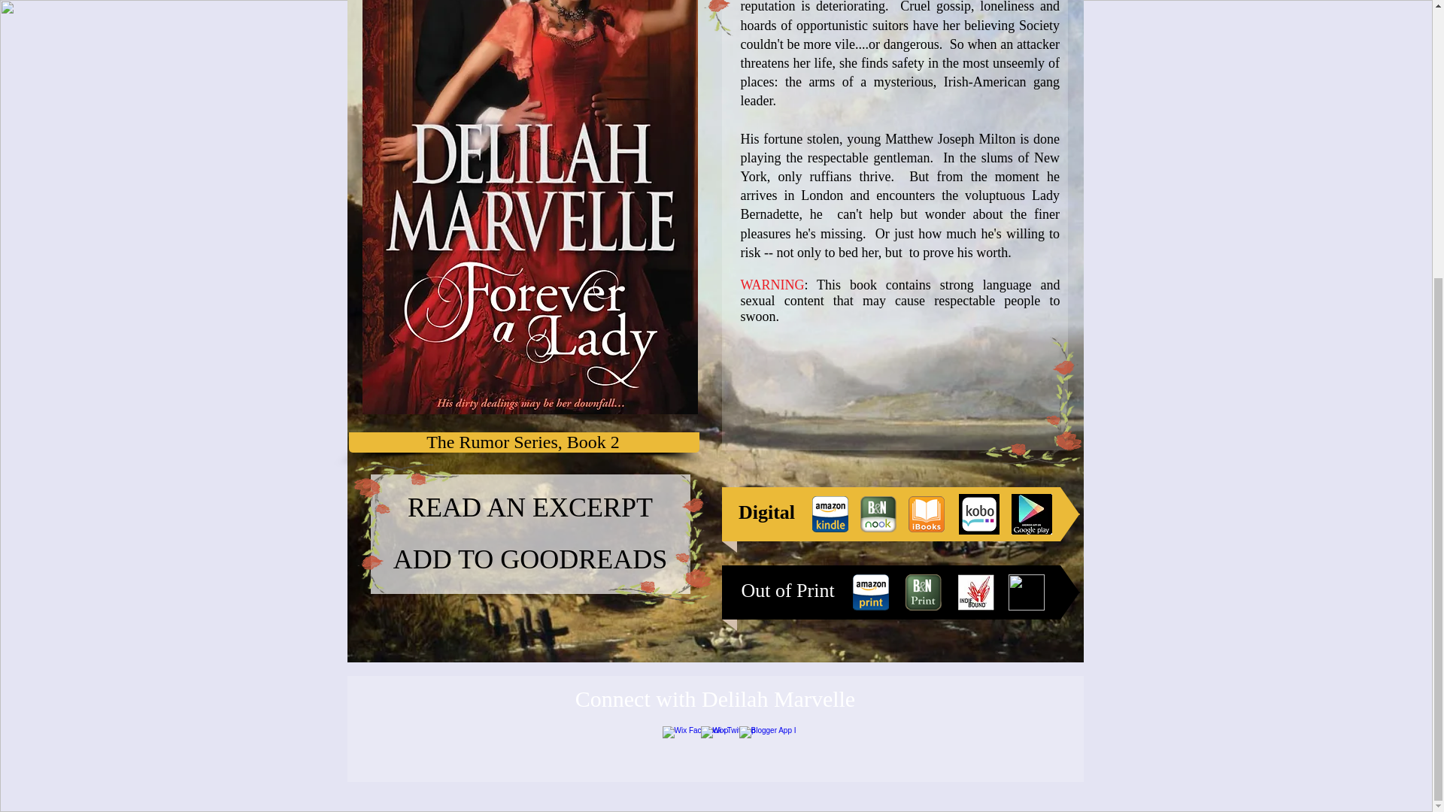  Describe the element at coordinates (1026, 592) in the screenshot. I see `Unknown-1.jpeg` at that location.